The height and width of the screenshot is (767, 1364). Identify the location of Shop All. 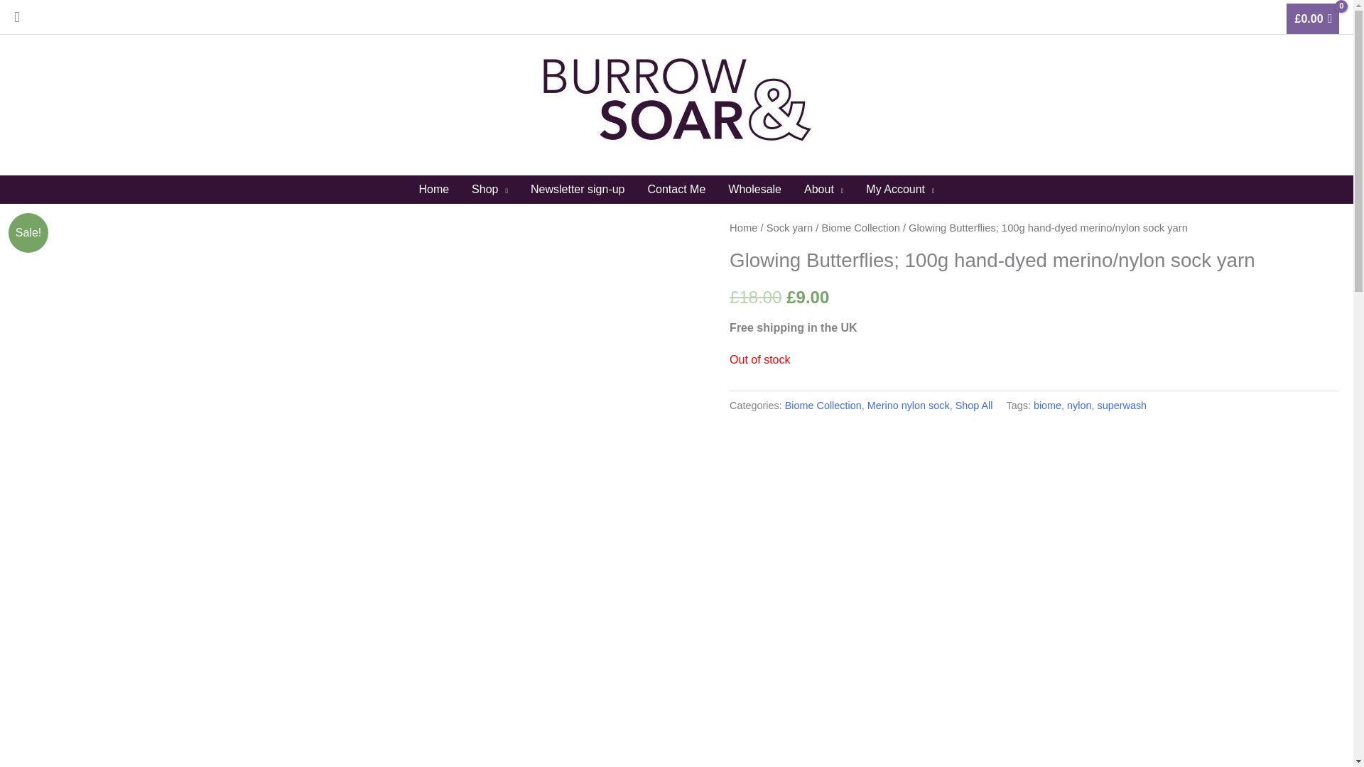
(974, 405).